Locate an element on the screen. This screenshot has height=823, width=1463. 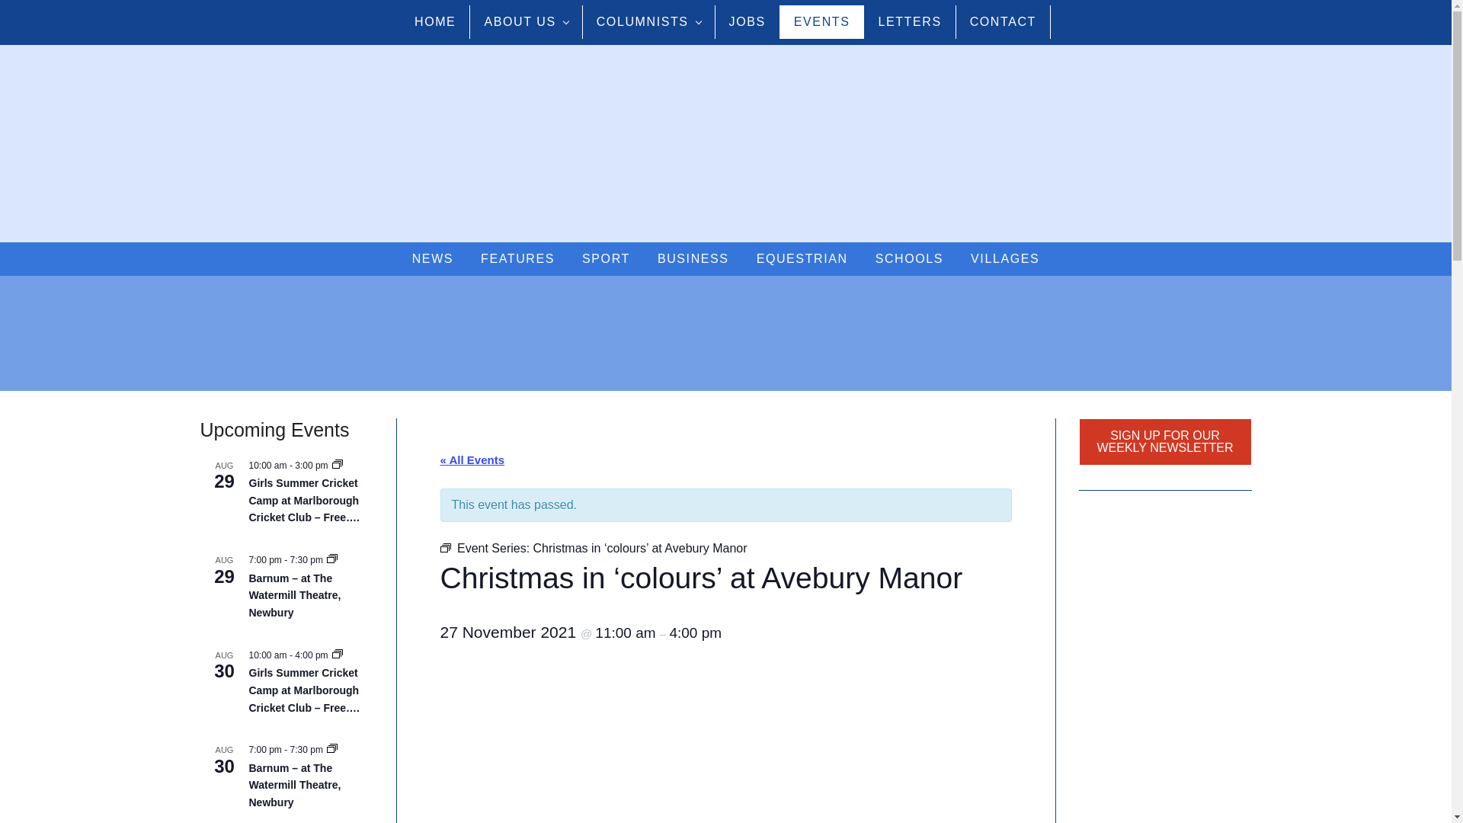
JOBS is located at coordinates (747, 21).